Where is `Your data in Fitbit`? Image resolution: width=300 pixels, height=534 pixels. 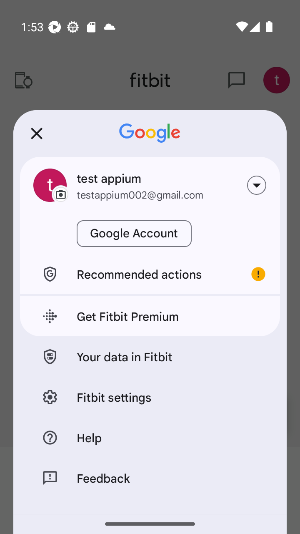 Your data in Fitbit is located at coordinates (150, 356).